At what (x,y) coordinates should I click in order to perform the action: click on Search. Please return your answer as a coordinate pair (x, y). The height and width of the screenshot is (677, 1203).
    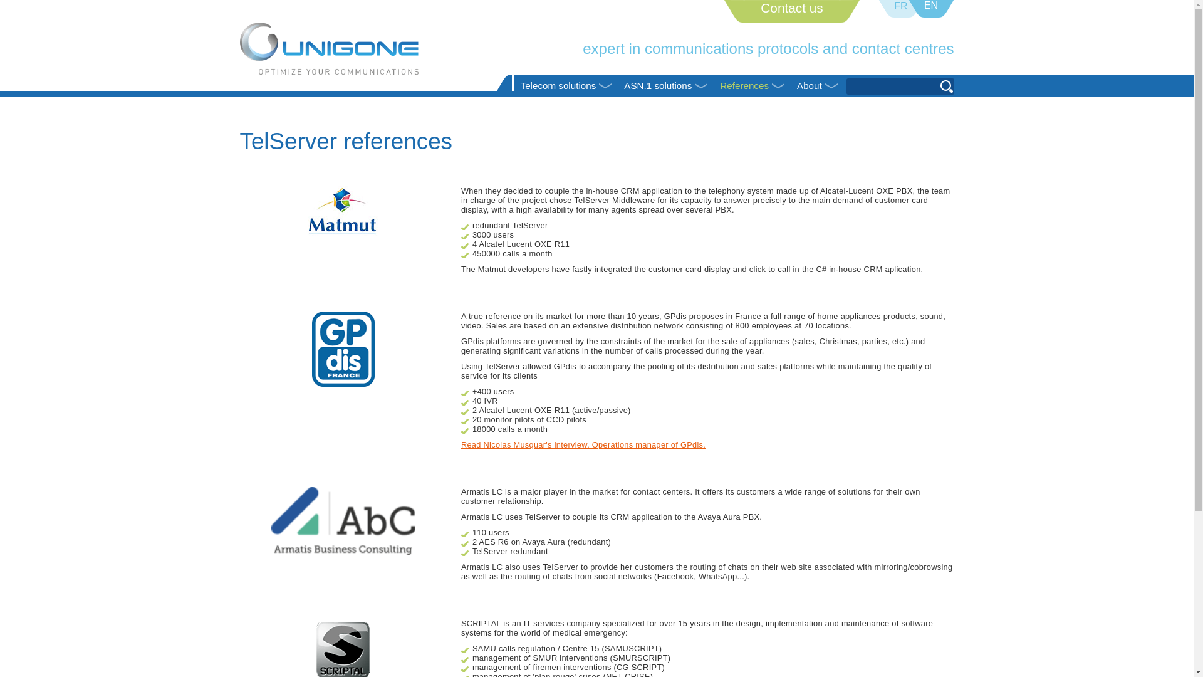
    Looking at the image, I should click on (946, 87).